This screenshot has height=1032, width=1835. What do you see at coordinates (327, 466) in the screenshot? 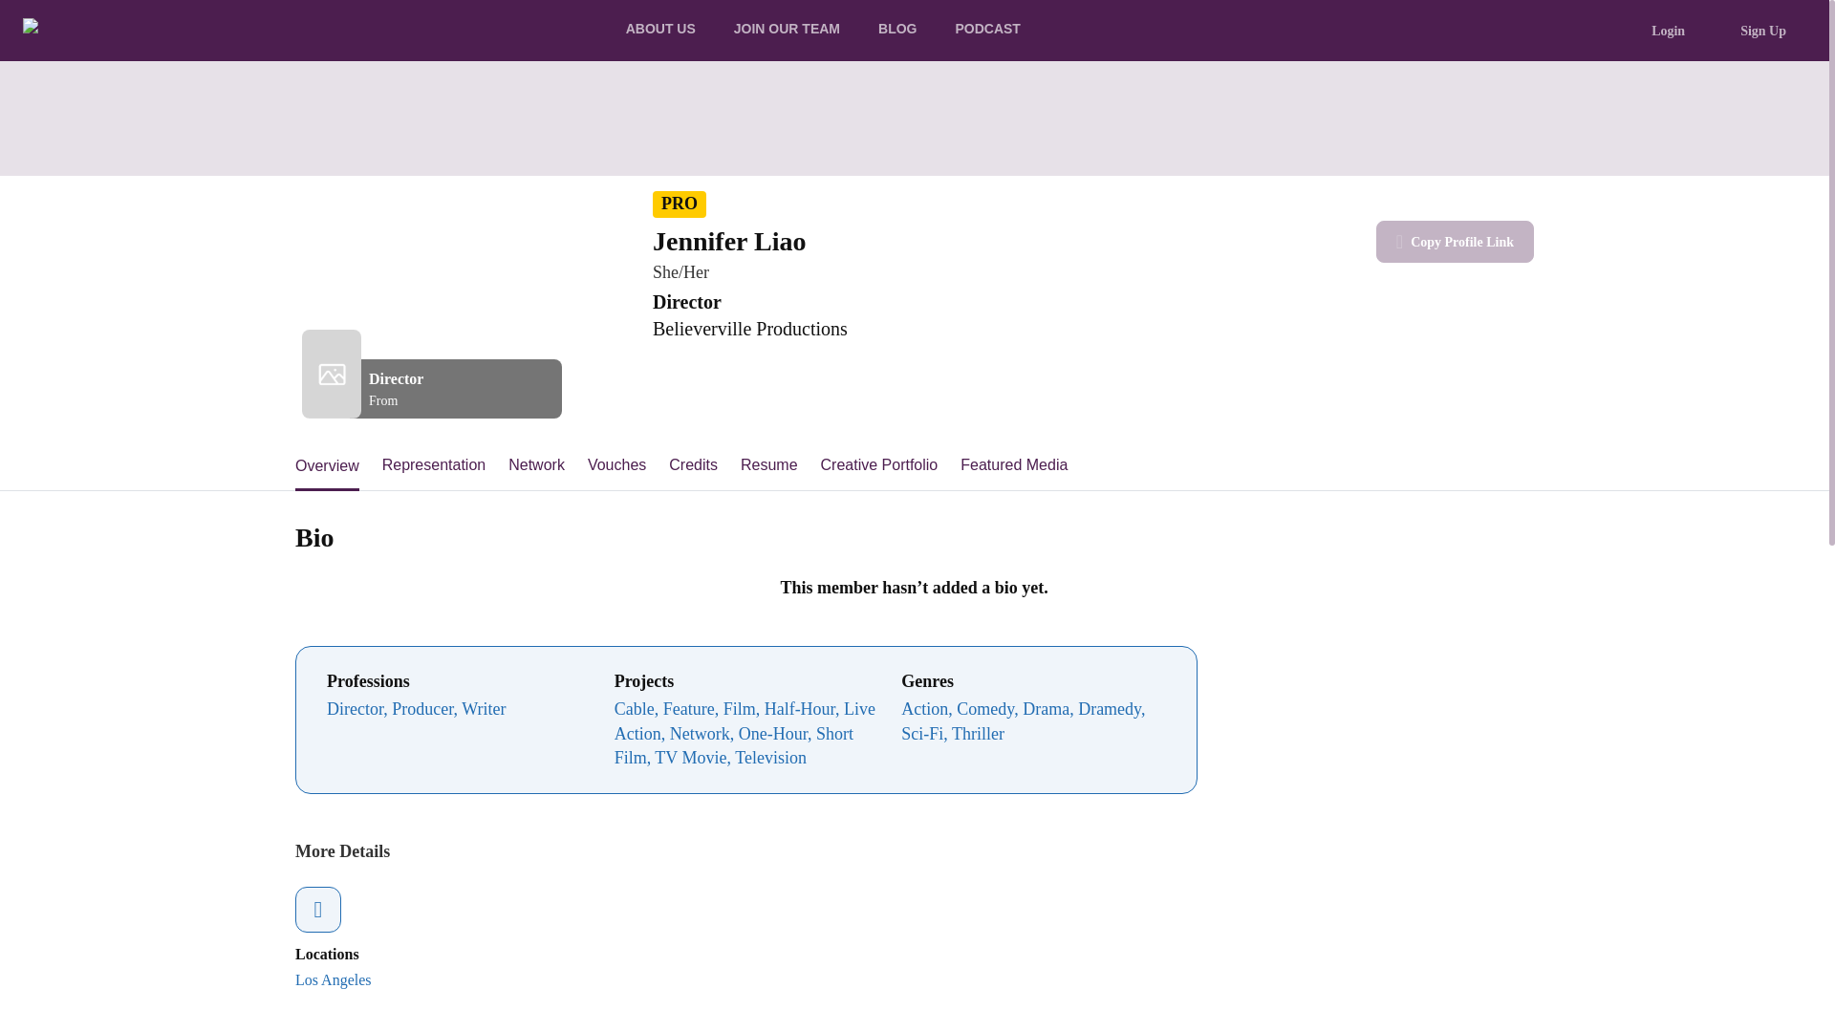
I see `Overview` at bounding box center [327, 466].